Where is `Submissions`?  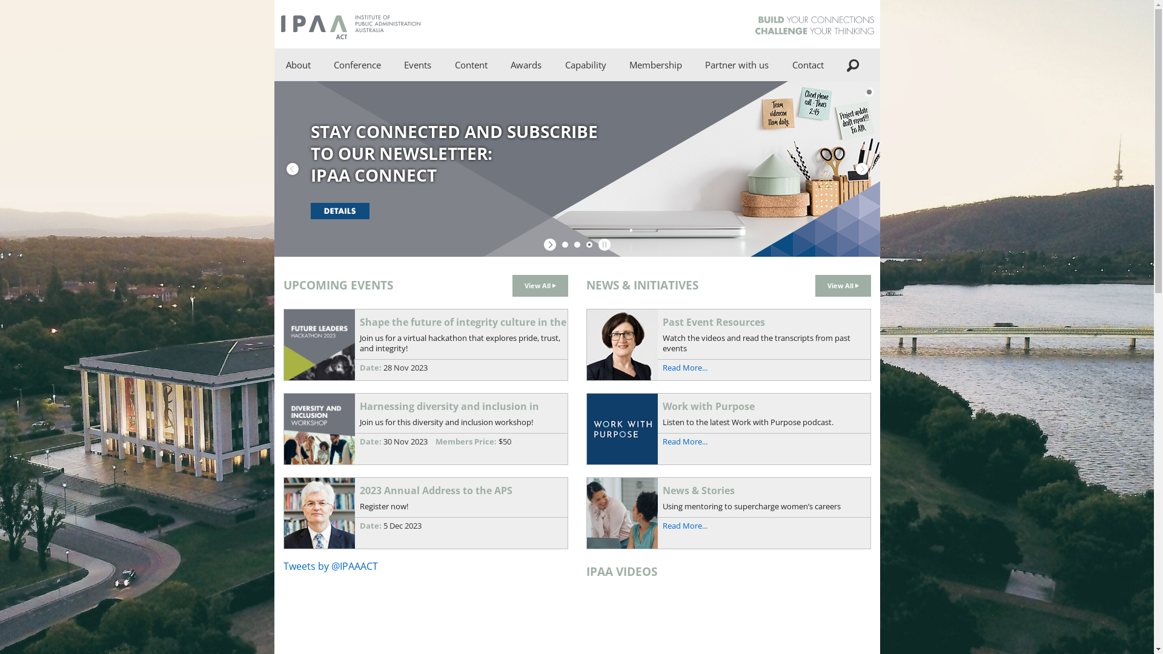 Submissions is located at coordinates (528, 165).